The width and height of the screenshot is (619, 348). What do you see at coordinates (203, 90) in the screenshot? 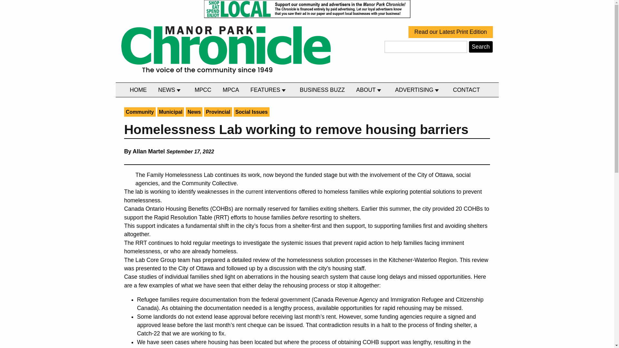
I see `MPCC` at bounding box center [203, 90].